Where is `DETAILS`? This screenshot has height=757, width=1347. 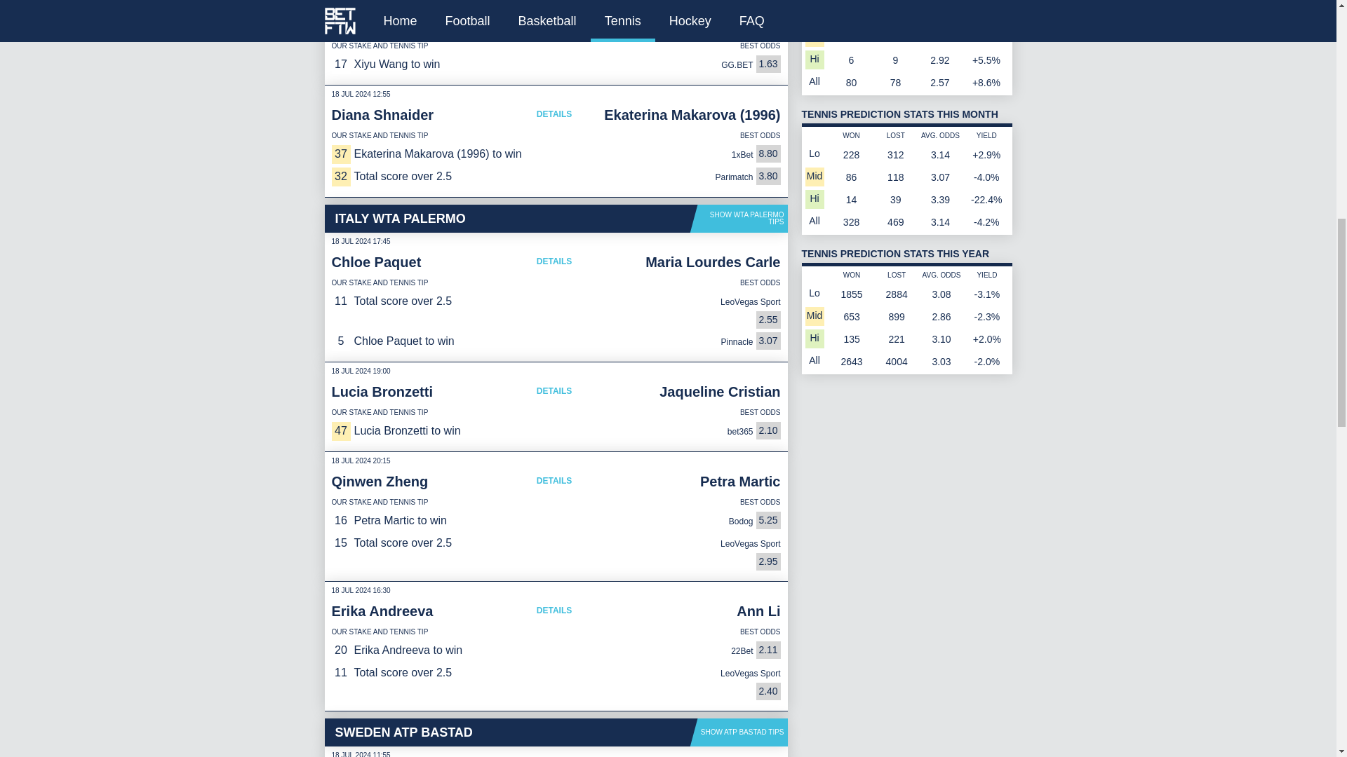
DETAILS is located at coordinates (554, 24).